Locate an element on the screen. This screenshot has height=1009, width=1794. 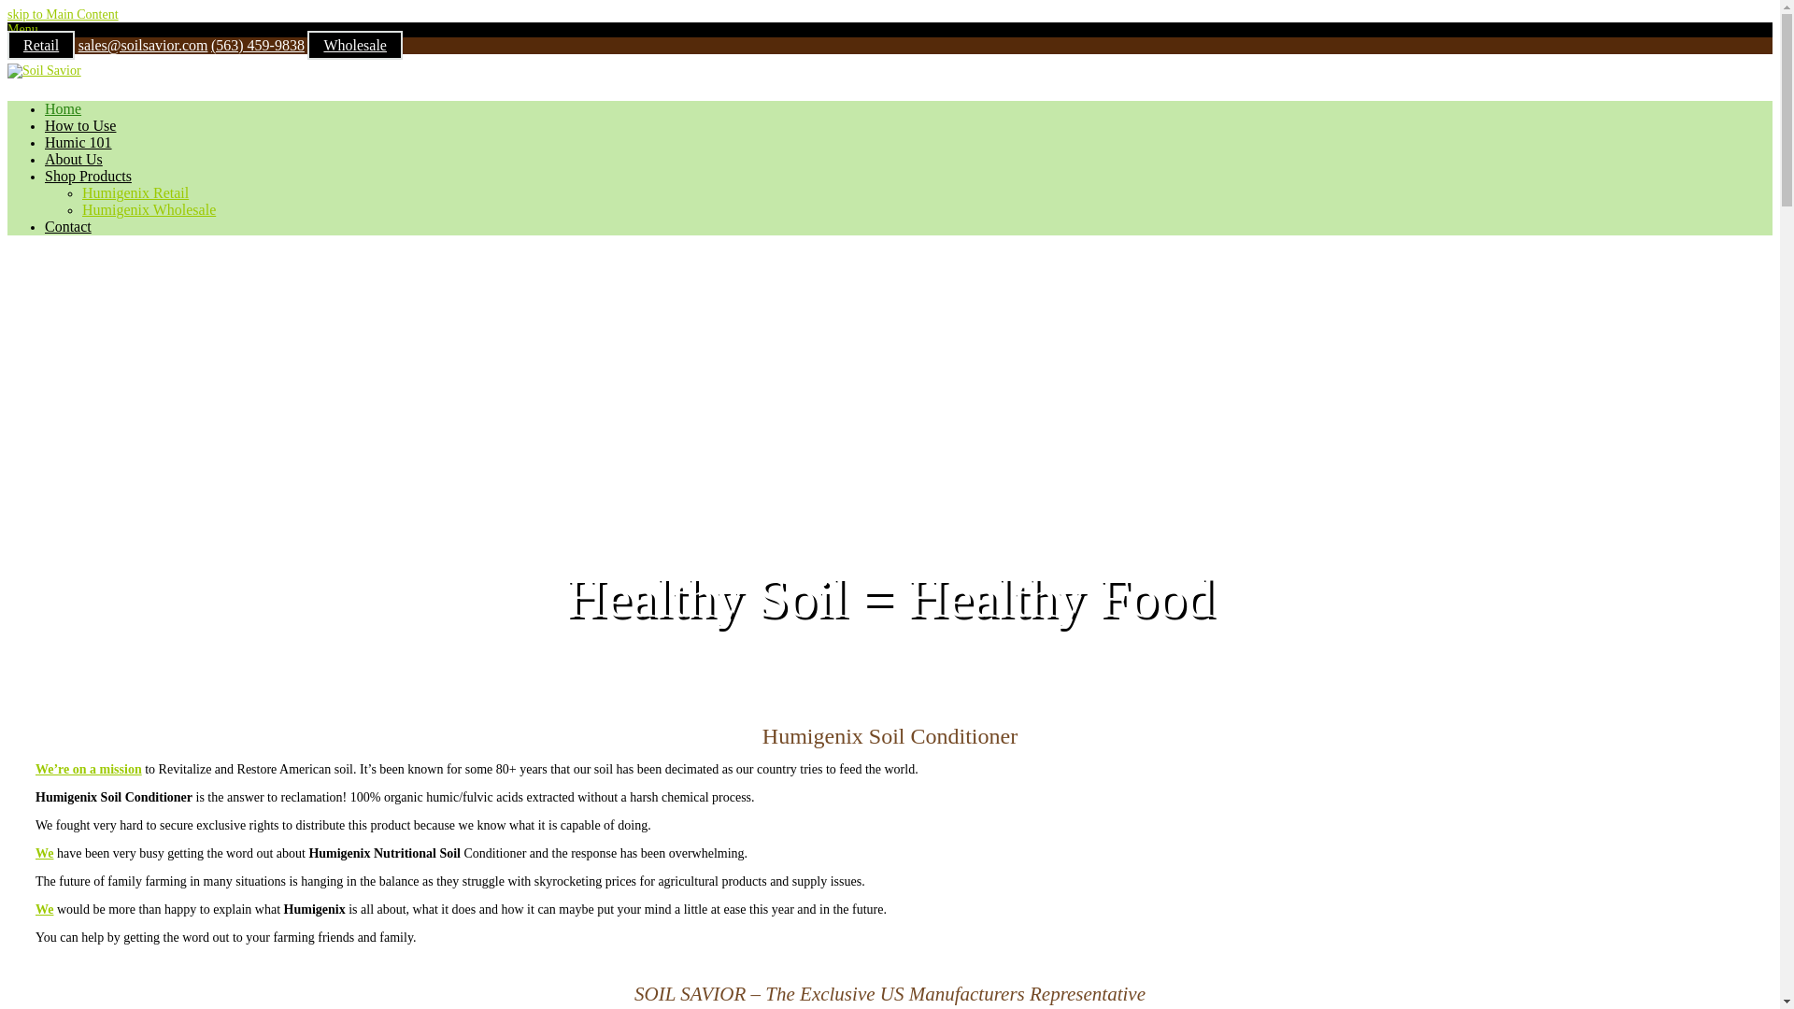
We is located at coordinates (45, 854).